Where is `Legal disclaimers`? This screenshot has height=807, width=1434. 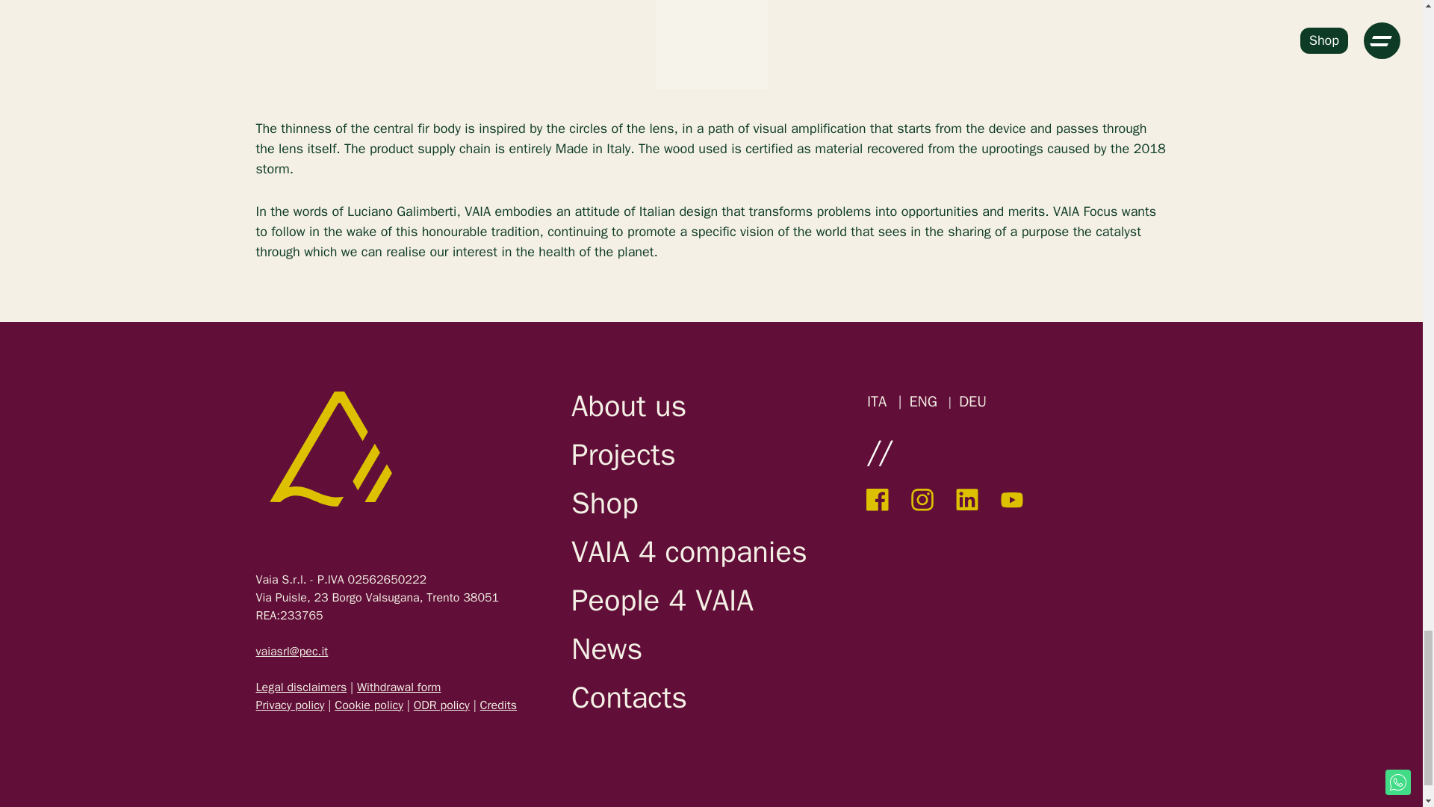
Legal disclaimers is located at coordinates (300, 687).